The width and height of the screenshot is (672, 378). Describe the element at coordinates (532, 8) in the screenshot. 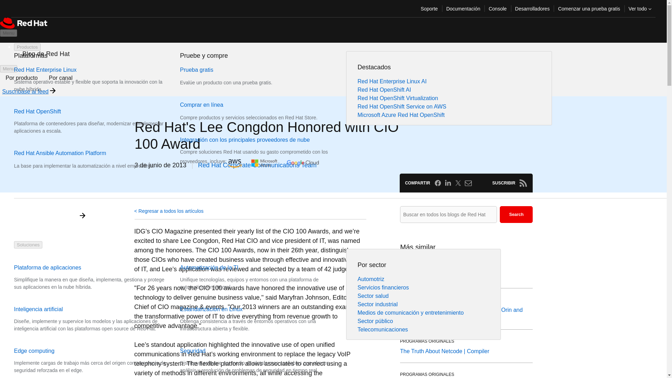

I see `Desarrolladores` at that location.